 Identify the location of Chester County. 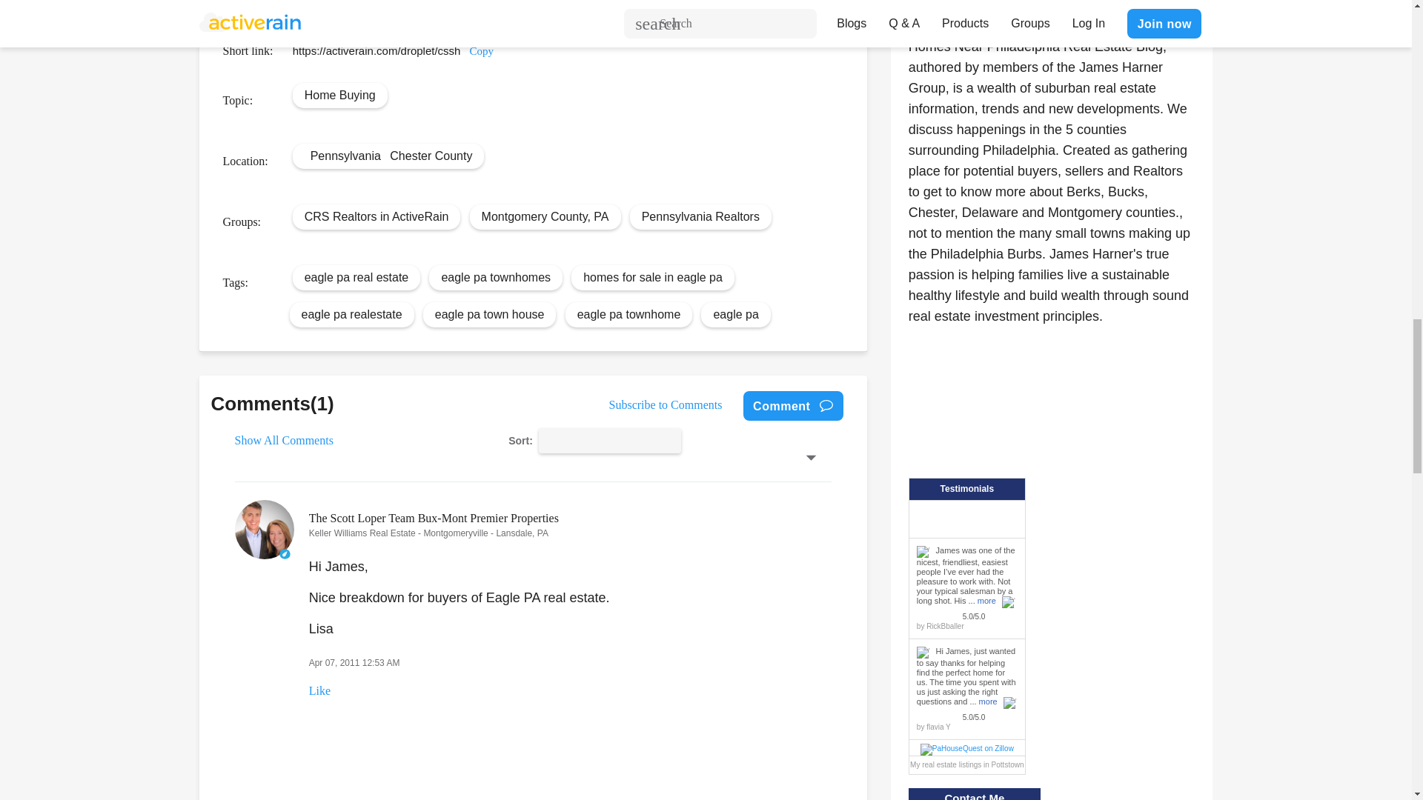
(431, 156).